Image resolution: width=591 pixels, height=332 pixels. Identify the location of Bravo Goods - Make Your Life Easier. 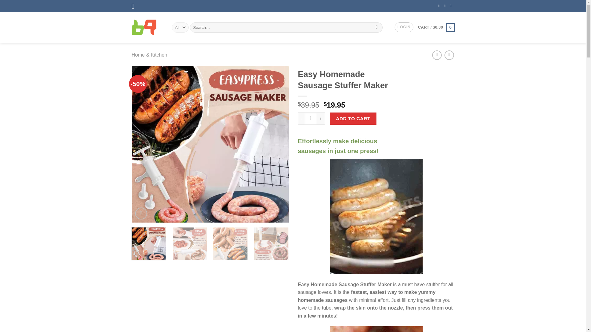
(147, 27).